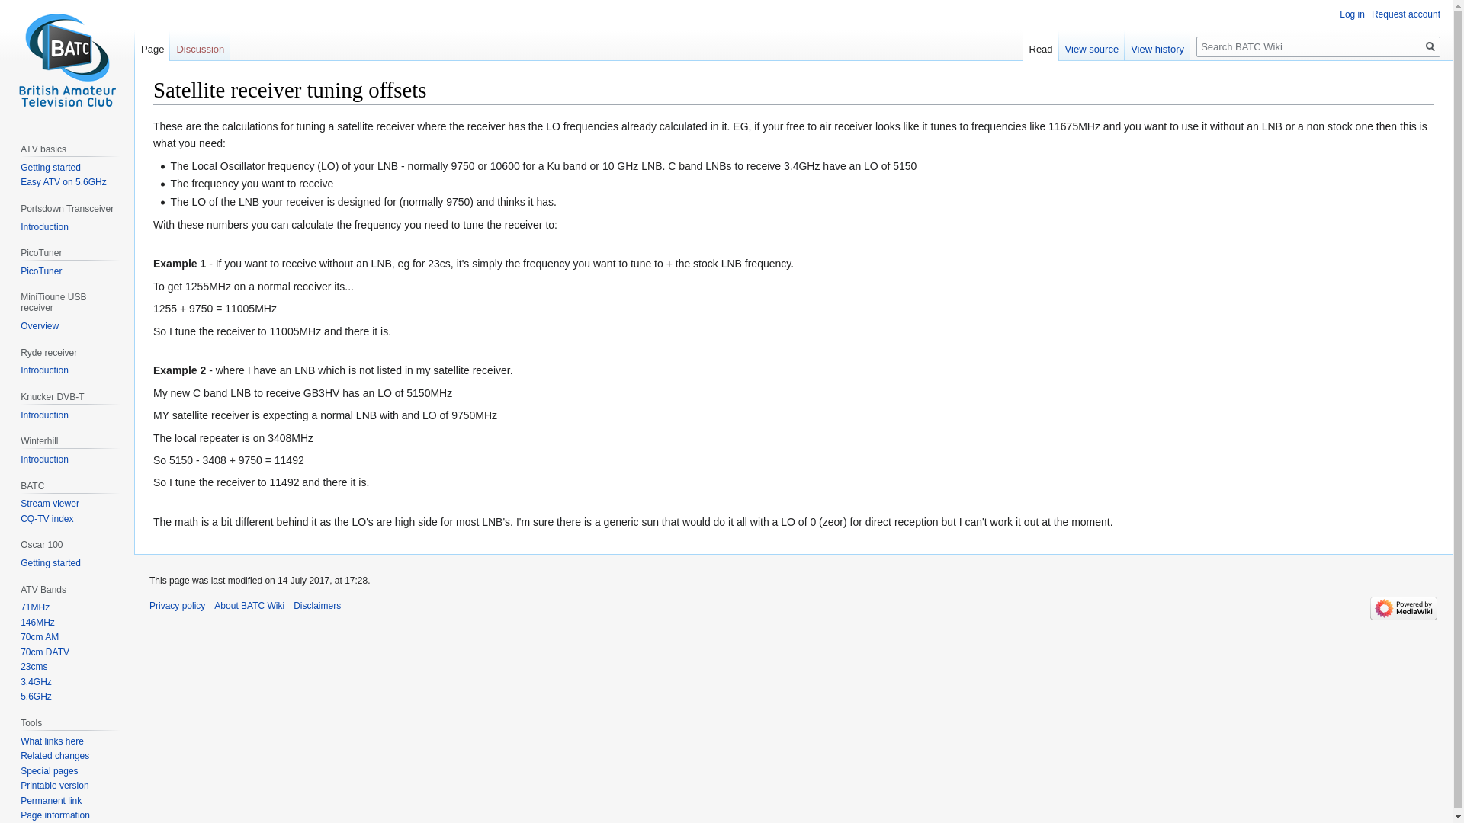  I want to click on Getting started, so click(50, 563).